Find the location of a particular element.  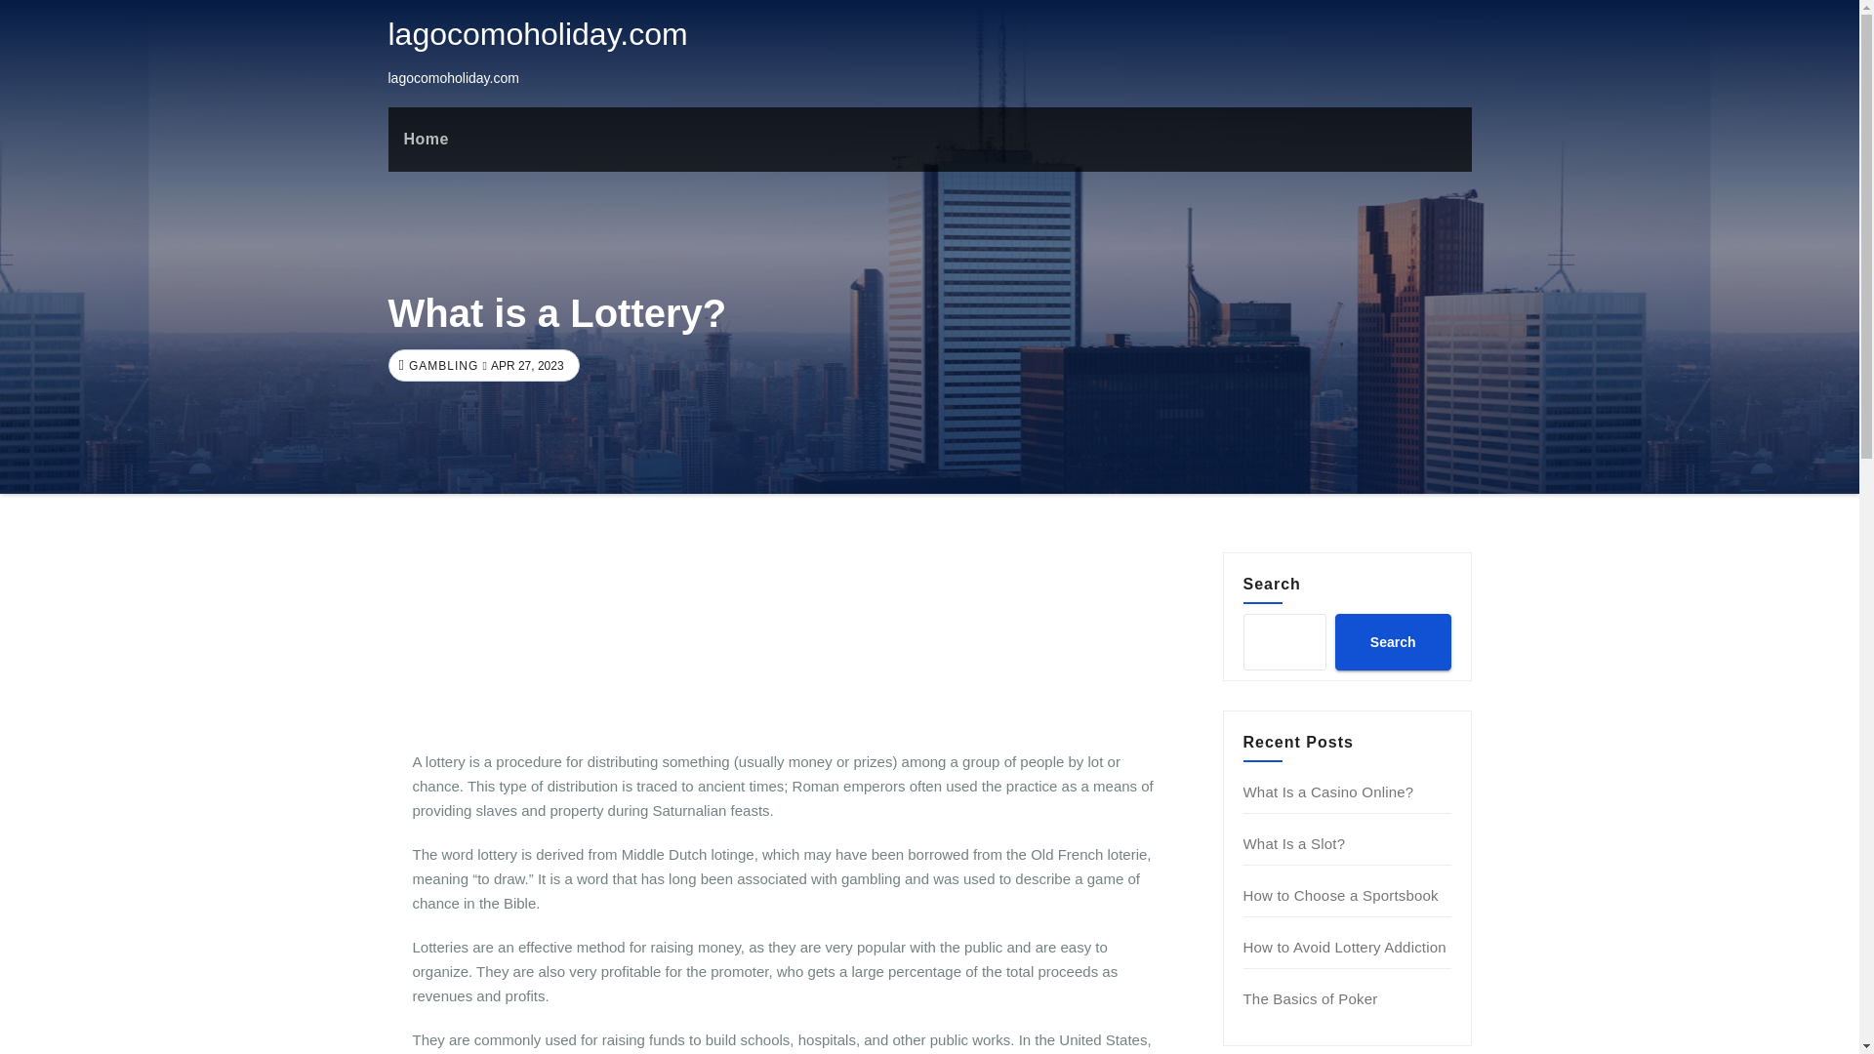

GAMBLING is located at coordinates (441, 366).